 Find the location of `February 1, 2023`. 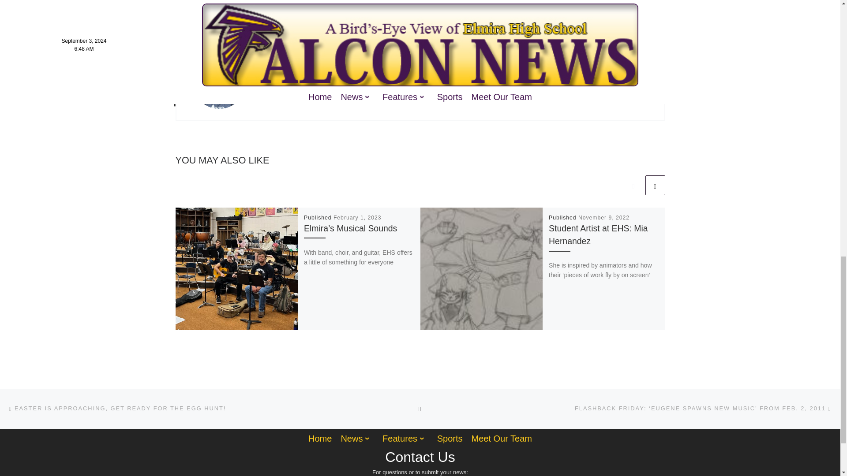

February 1, 2023 is located at coordinates (357, 218).